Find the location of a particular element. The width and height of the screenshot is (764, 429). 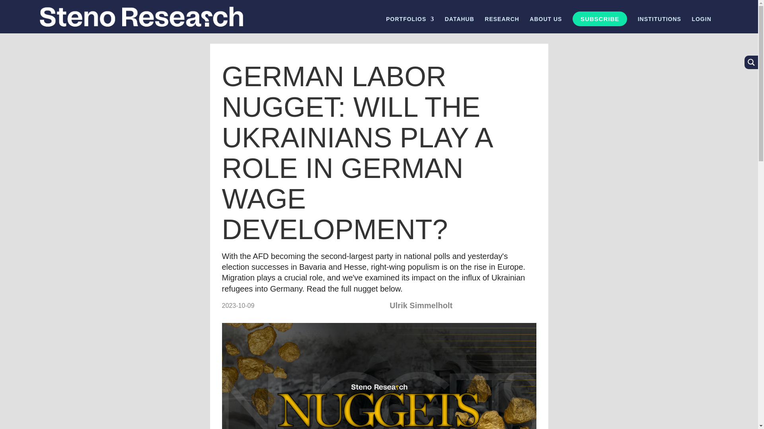

LOGIN is located at coordinates (701, 25).